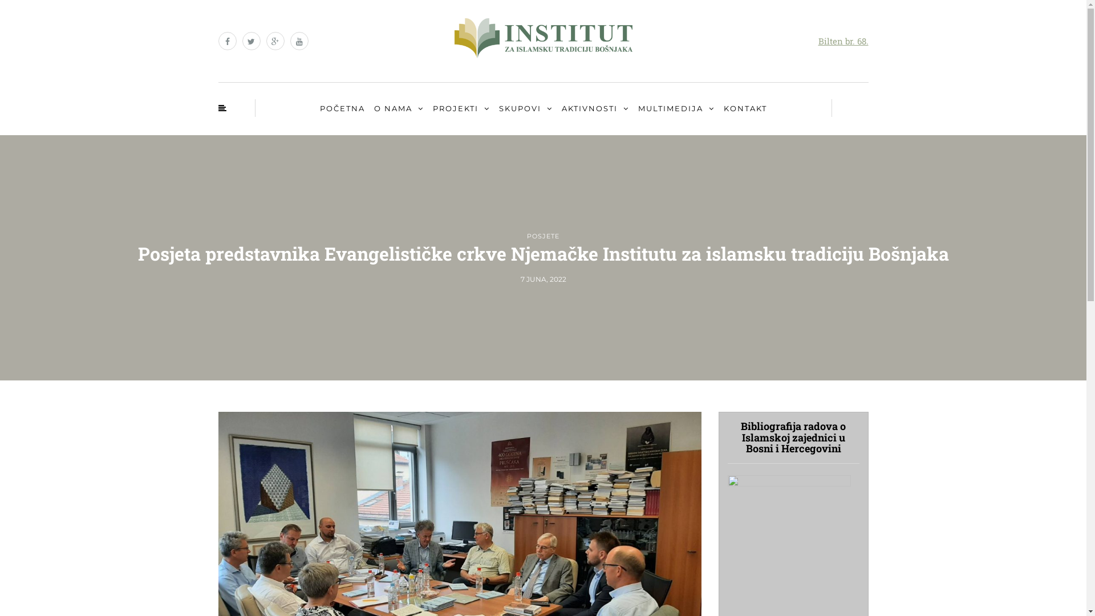  I want to click on Bilten br. 68., so click(843, 41).